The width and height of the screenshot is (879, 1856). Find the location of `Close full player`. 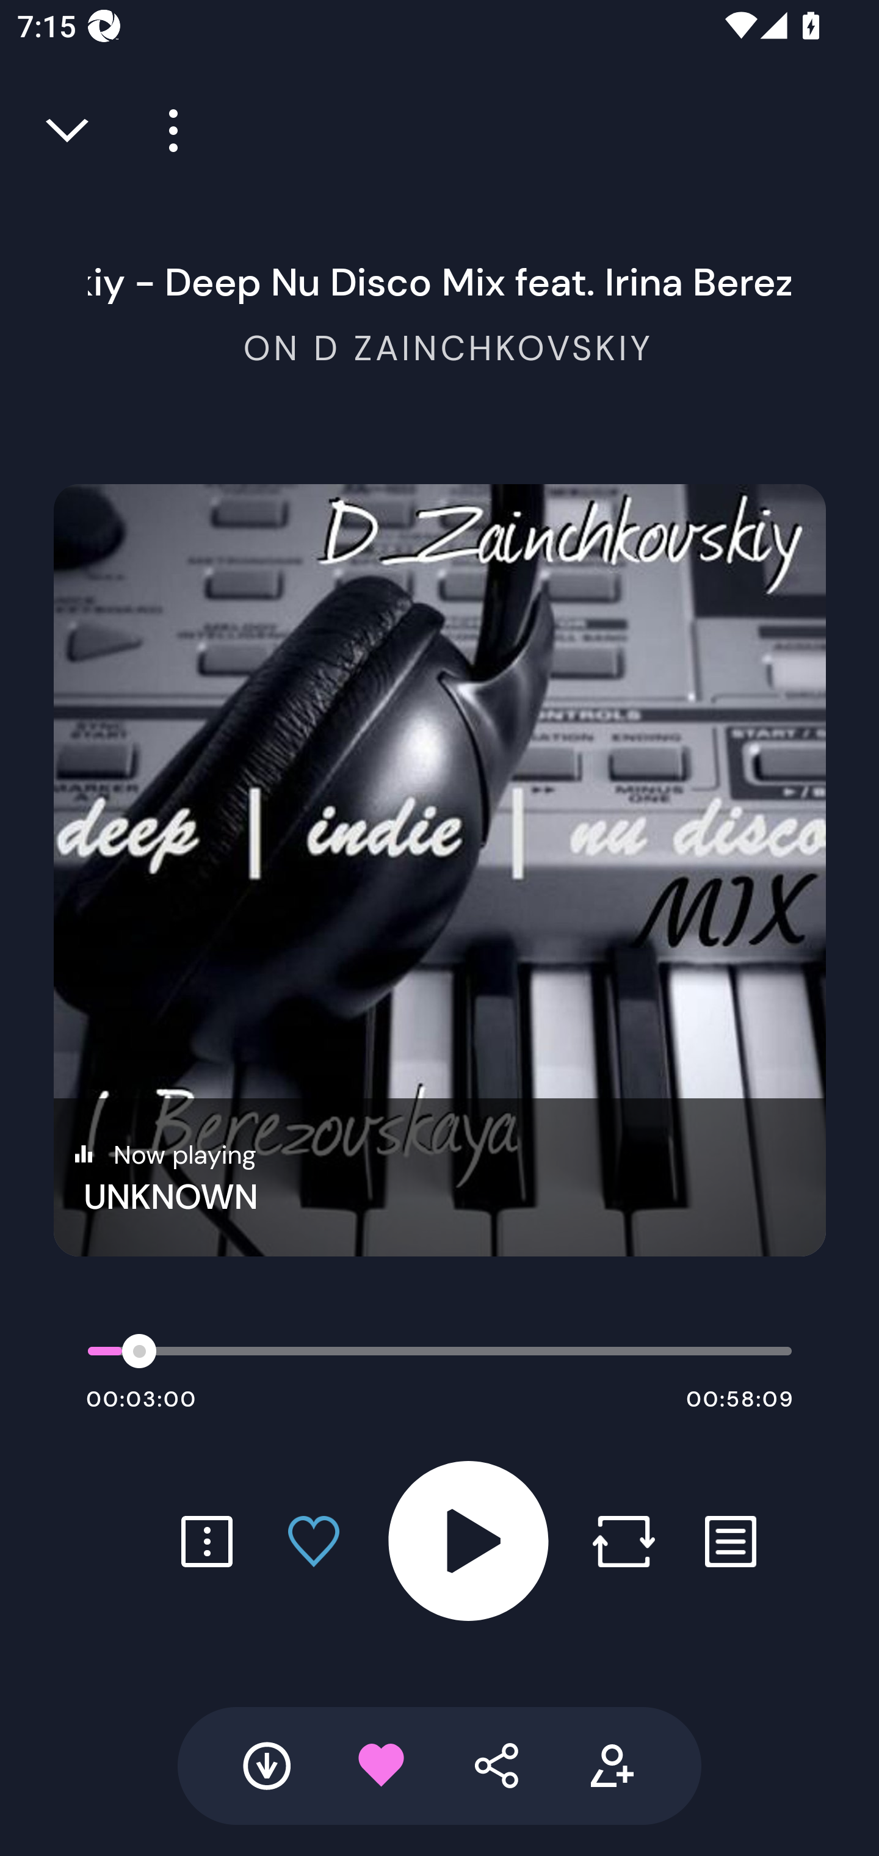

Close full player is located at coordinates (69, 131).